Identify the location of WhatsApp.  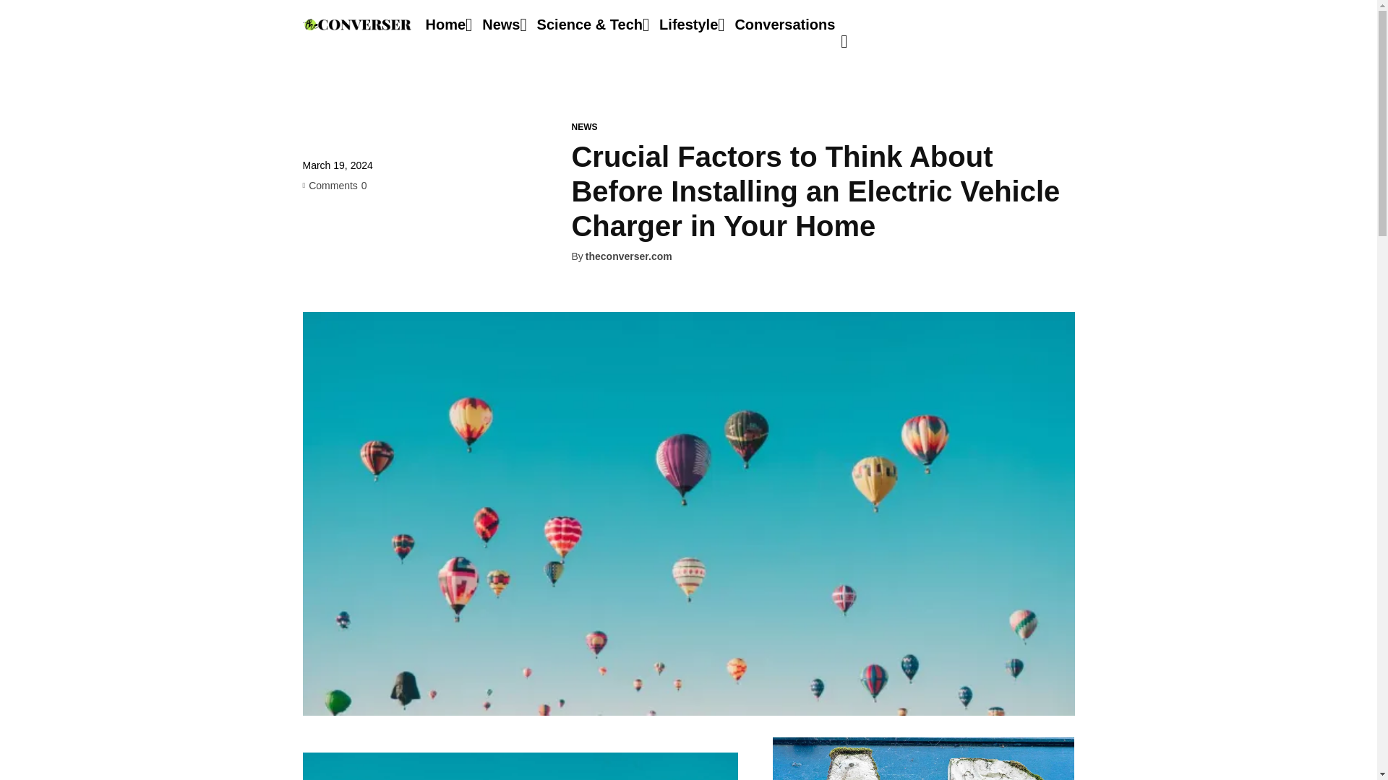
(416, 240).